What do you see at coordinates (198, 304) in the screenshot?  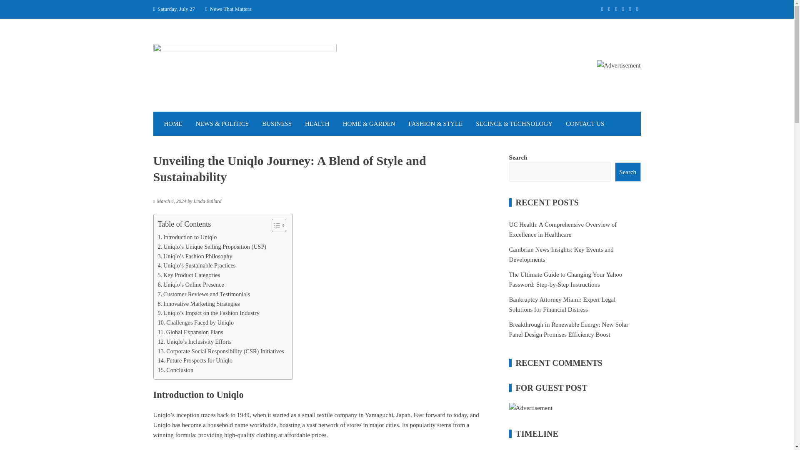 I see `Innovative Marketing Strategies` at bounding box center [198, 304].